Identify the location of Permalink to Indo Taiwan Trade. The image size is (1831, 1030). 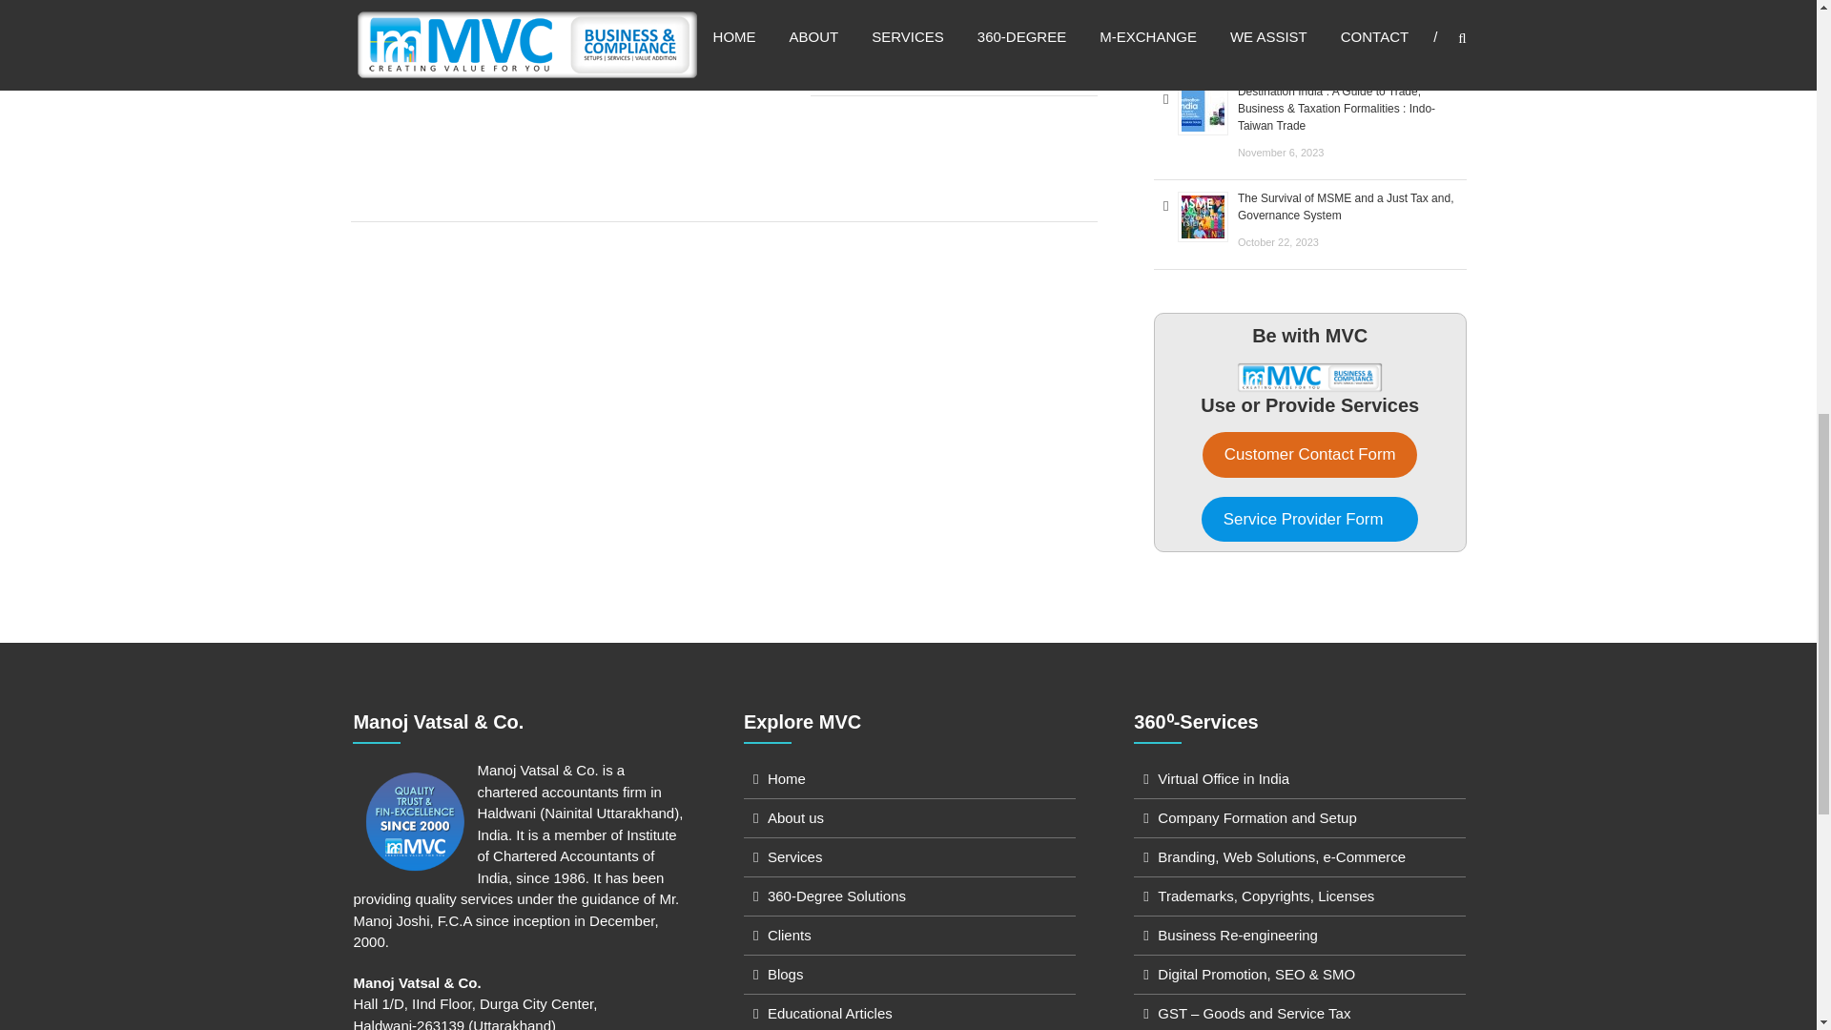
(1284, 16).